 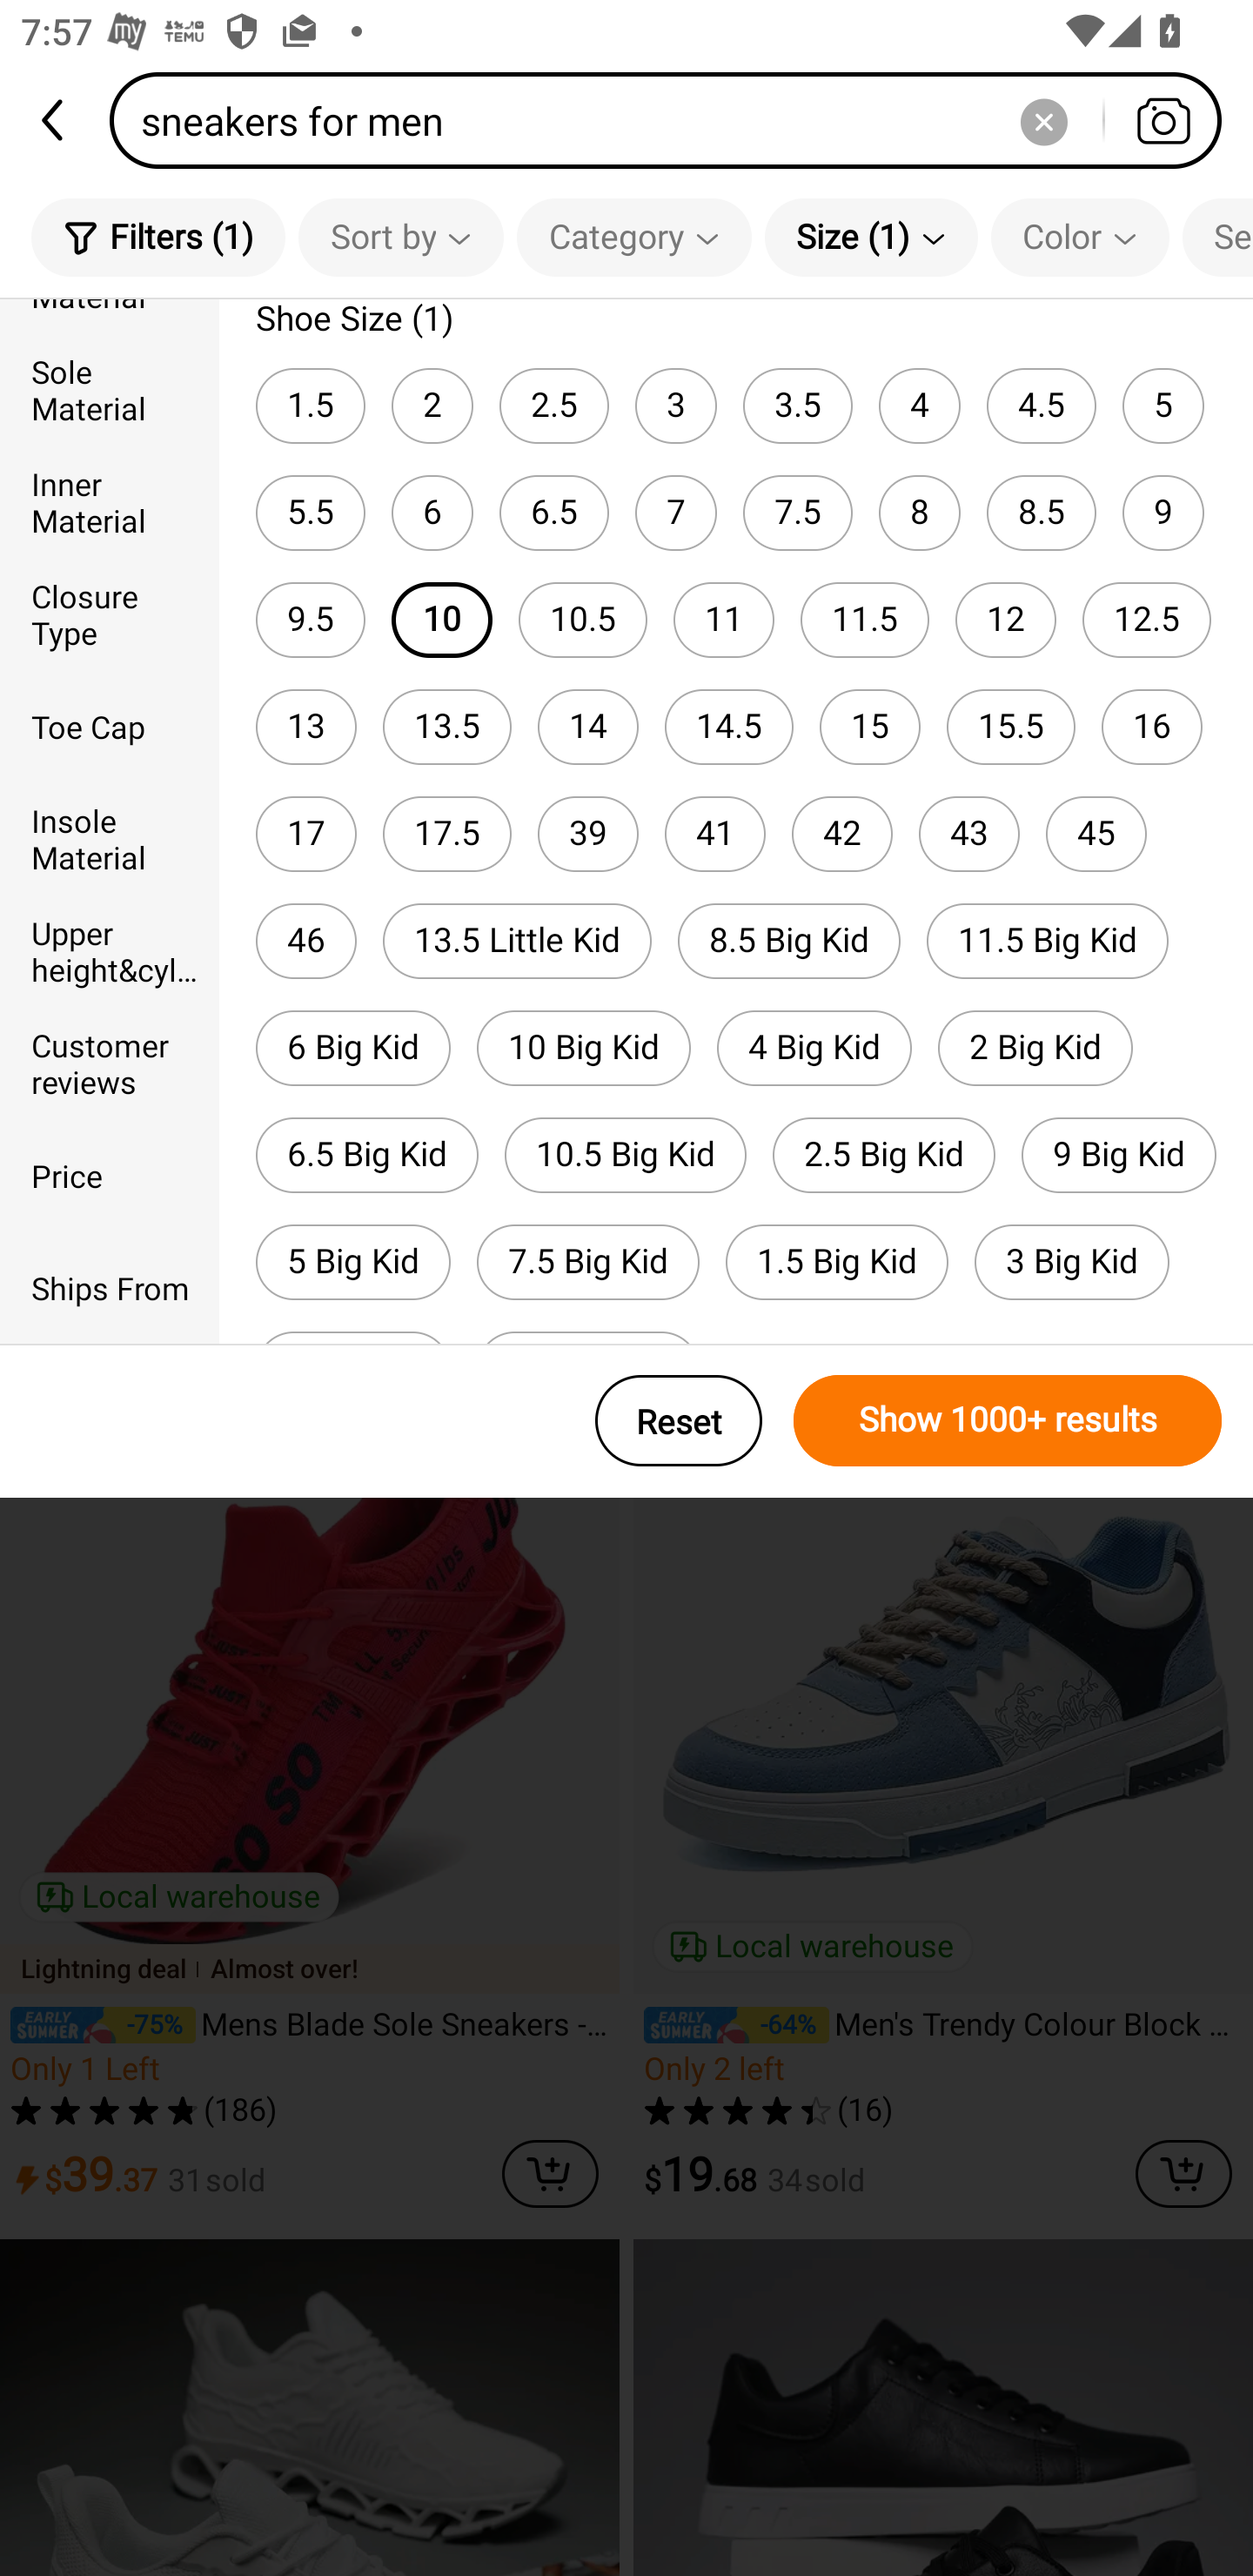 What do you see at coordinates (679, 1420) in the screenshot?
I see `Reset` at bounding box center [679, 1420].